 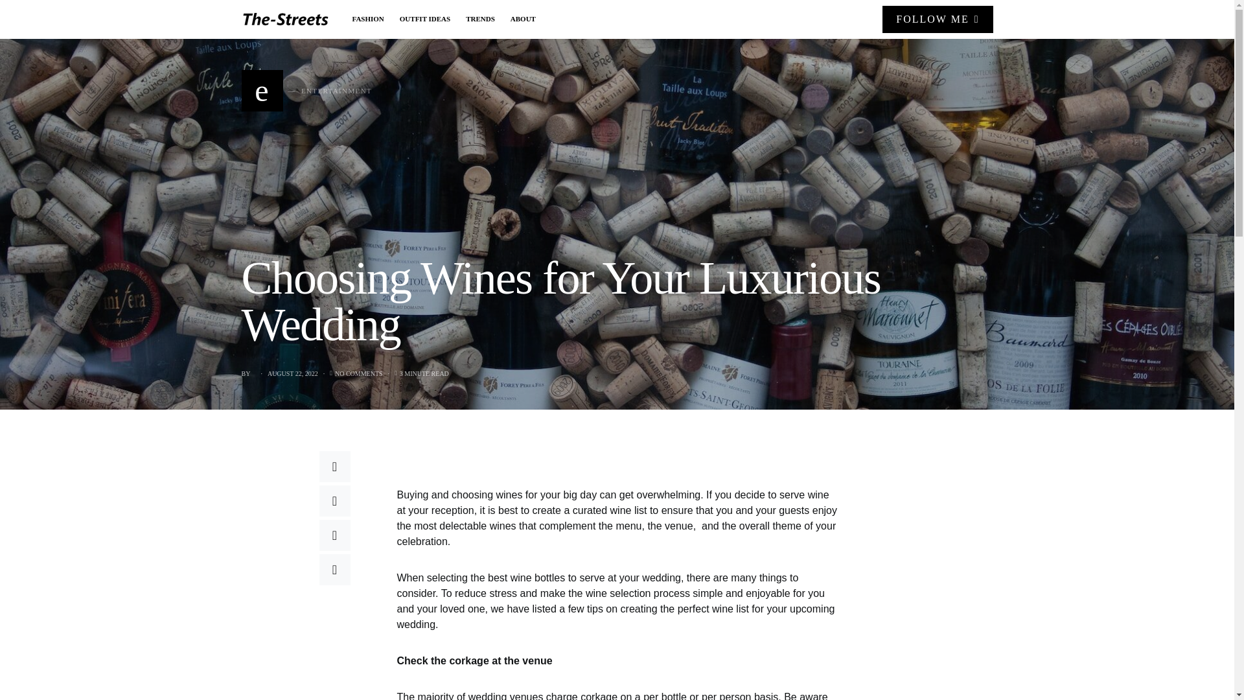 What do you see at coordinates (359, 373) in the screenshot?
I see `NO COMMENTS` at bounding box center [359, 373].